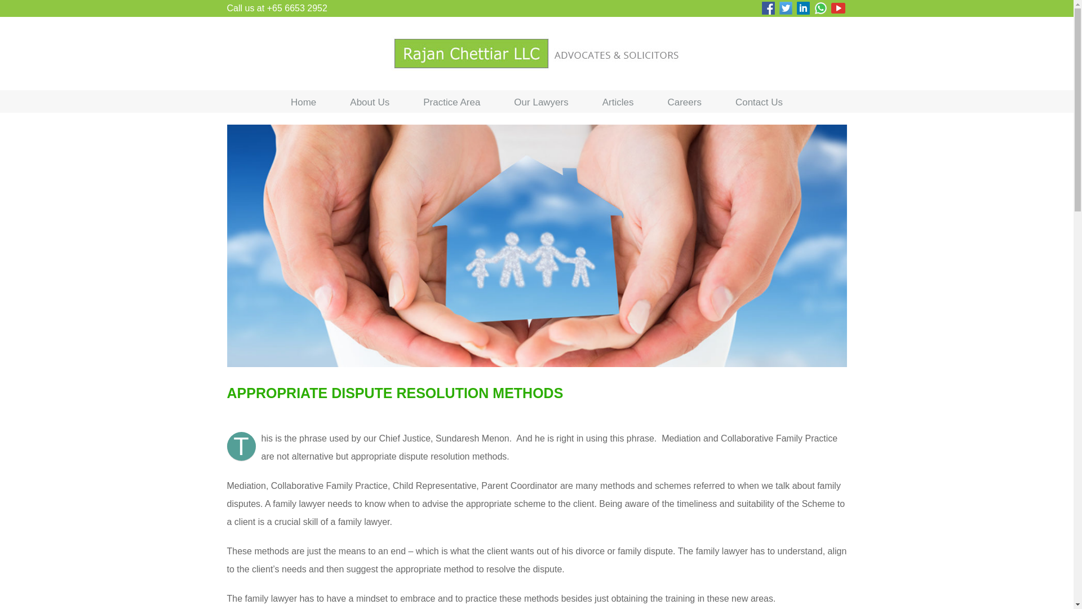  What do you see at coordinates (618, 101) in the screenshot?
I see `Articles` at bounding box center [618, 101].